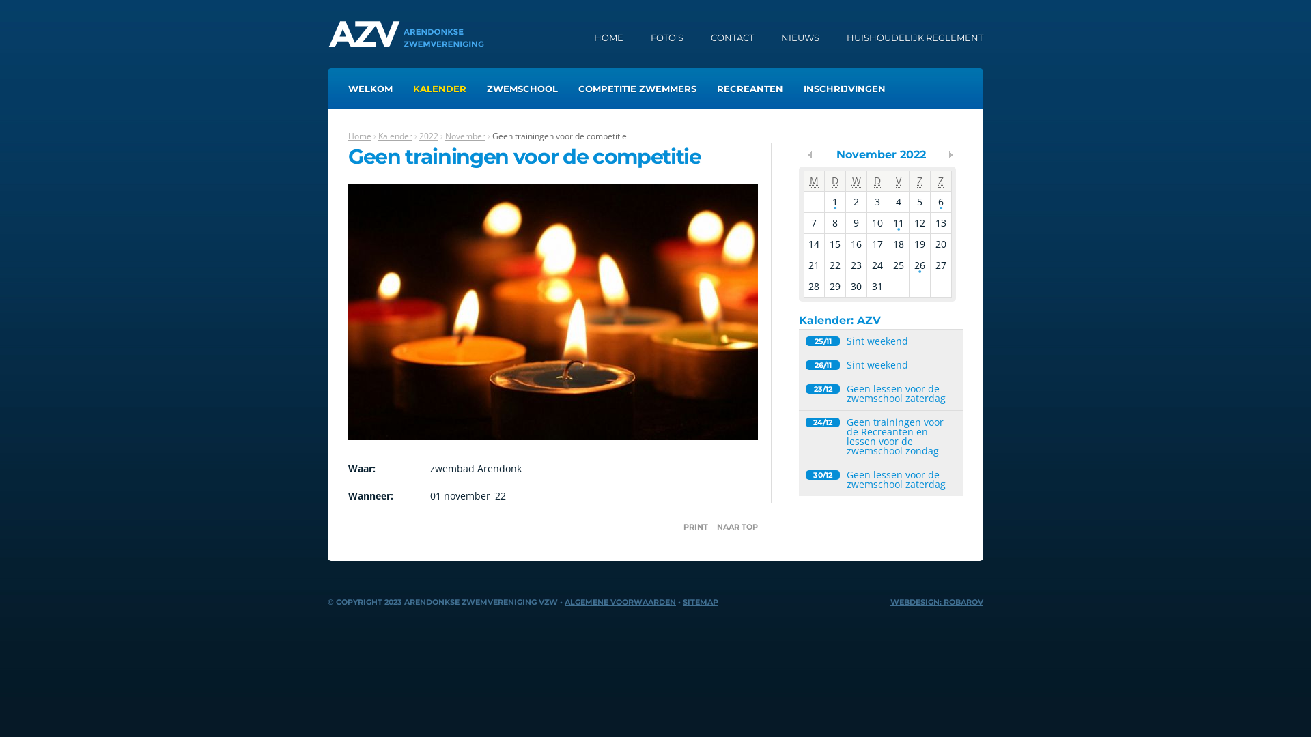 This screenshot has width=1311, height=737. What do you see at coordinates (877, 480) in the screenshot?
I see `30/12
Geen lessen voor de zwemschool zaterdag` at bounding box center [877, 480].